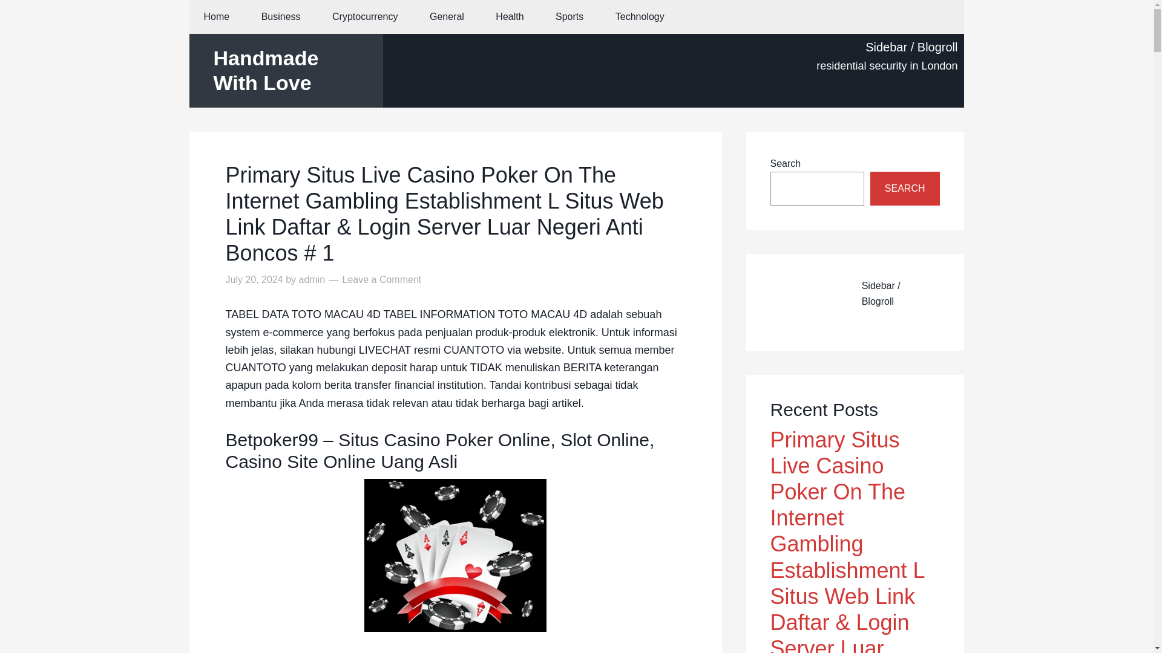 The width and height of the screenshot is (1162, 653). I want to click on Leave a Comment, so click(382, 279).